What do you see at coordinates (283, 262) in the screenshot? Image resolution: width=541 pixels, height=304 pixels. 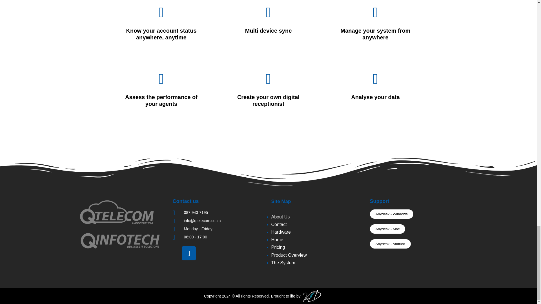 I see `The System` at bounding box center [283, 262].